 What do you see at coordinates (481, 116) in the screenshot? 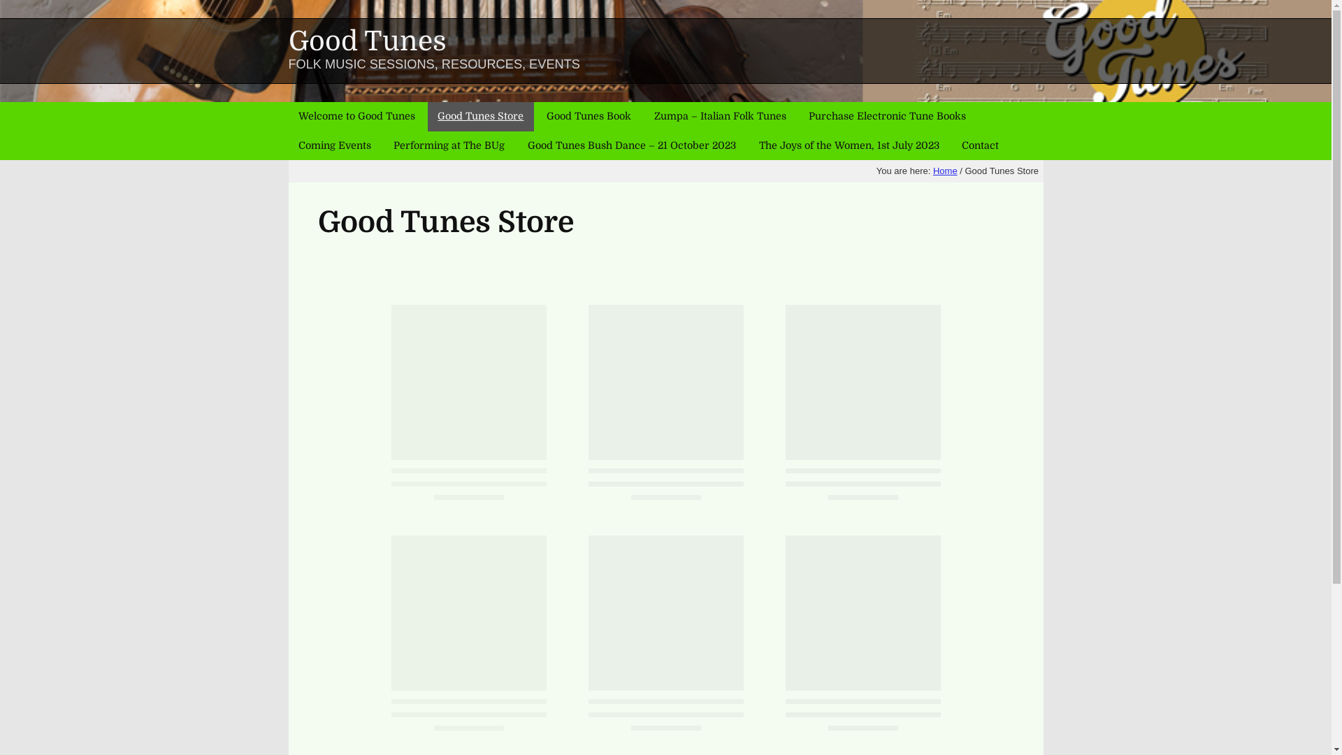
I see `Good Tunes Store` at bounding box center [481, 116].